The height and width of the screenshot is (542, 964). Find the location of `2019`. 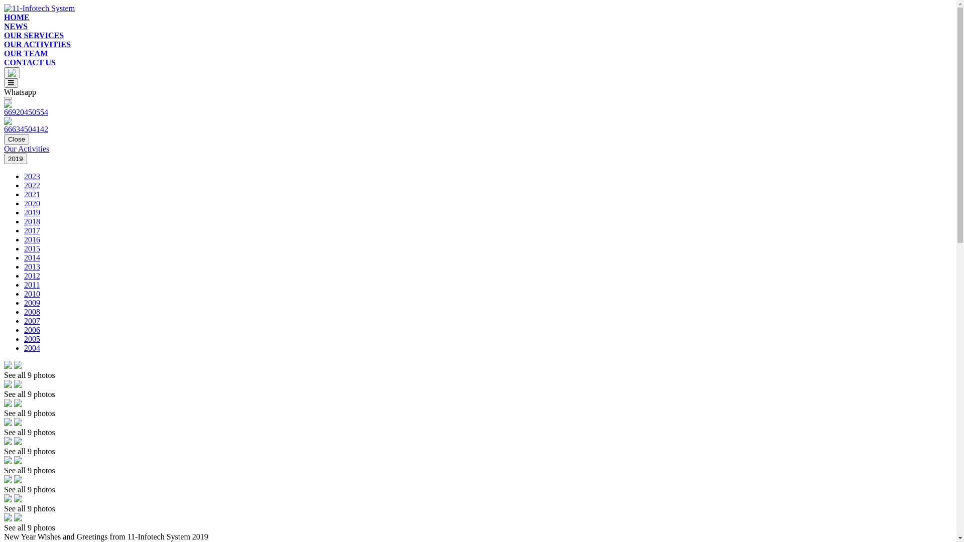

2019 is located at coordinates (32, 213).